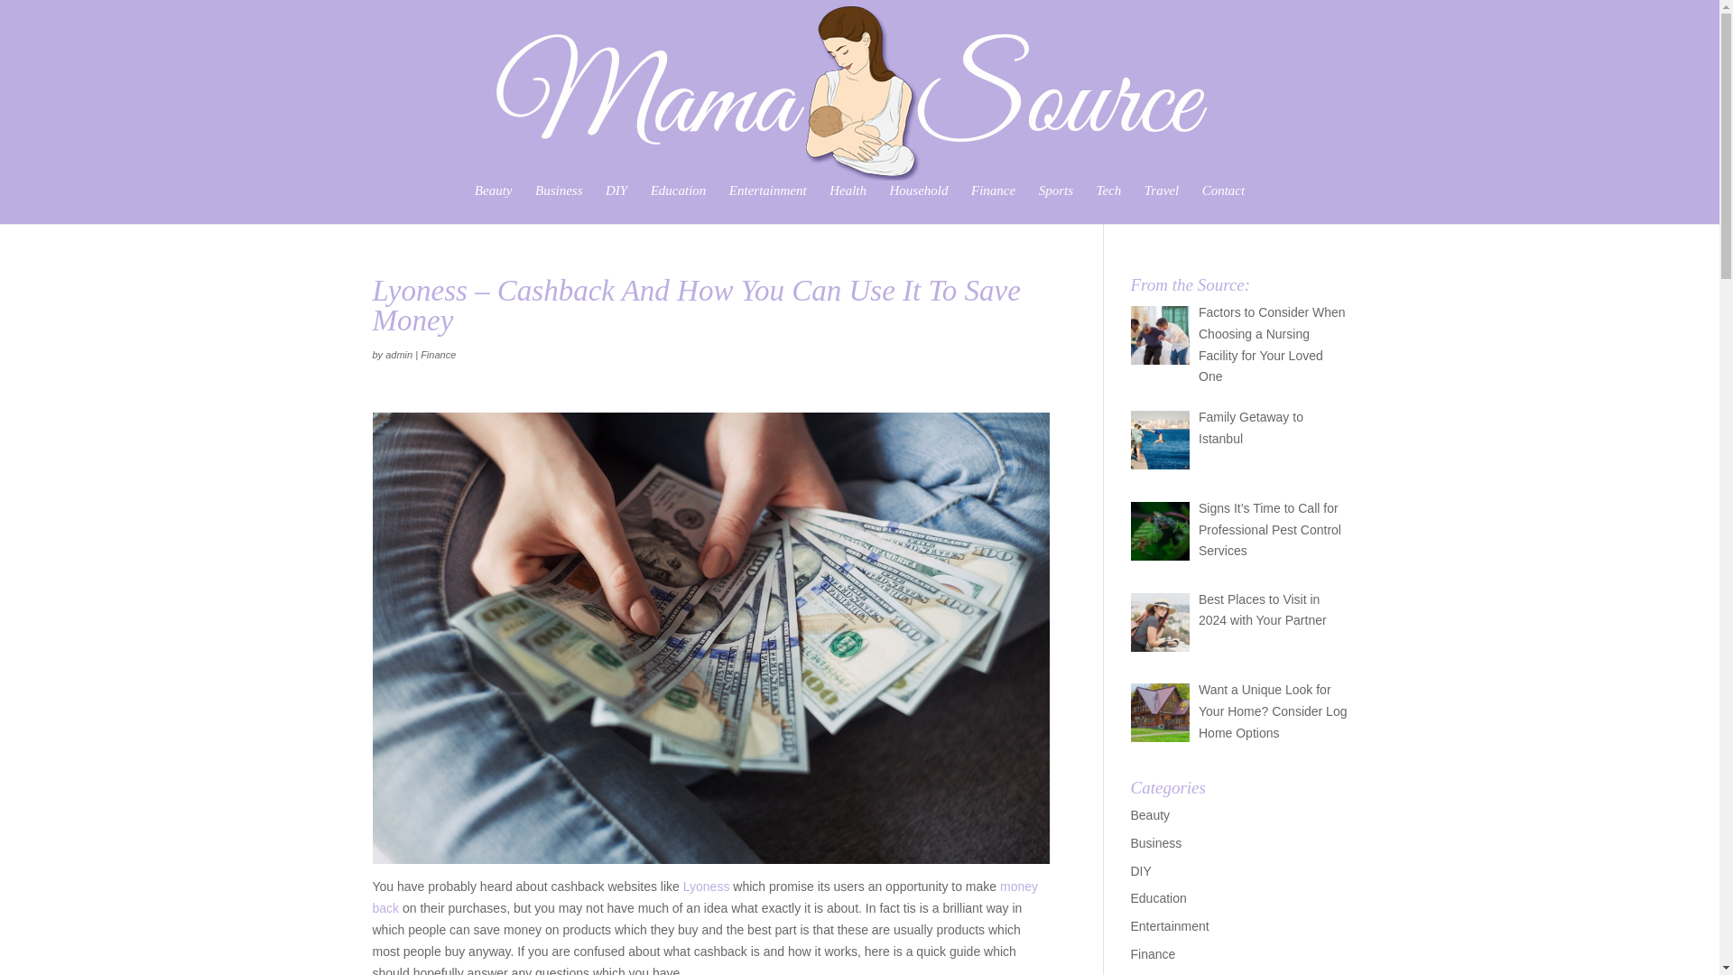  What do you see at coordinates (1157, 898) in the screenshot?
I see `Education` at bounding box center [1157, 898].